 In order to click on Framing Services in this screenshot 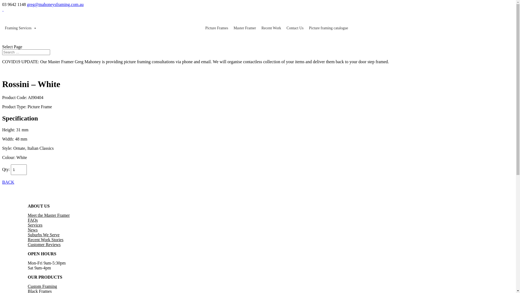, I will do `click(21, 28)`.